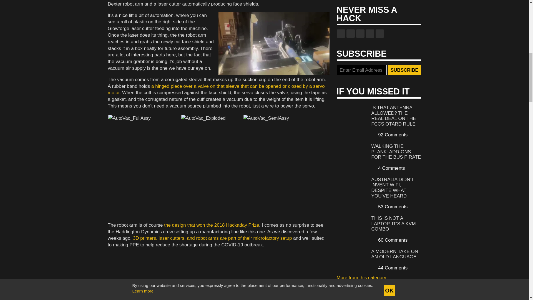  Describe the element at coordinates (212, 225) in the screenshot. I see `the design that won the 2018 Hackaday Prize` at that location.